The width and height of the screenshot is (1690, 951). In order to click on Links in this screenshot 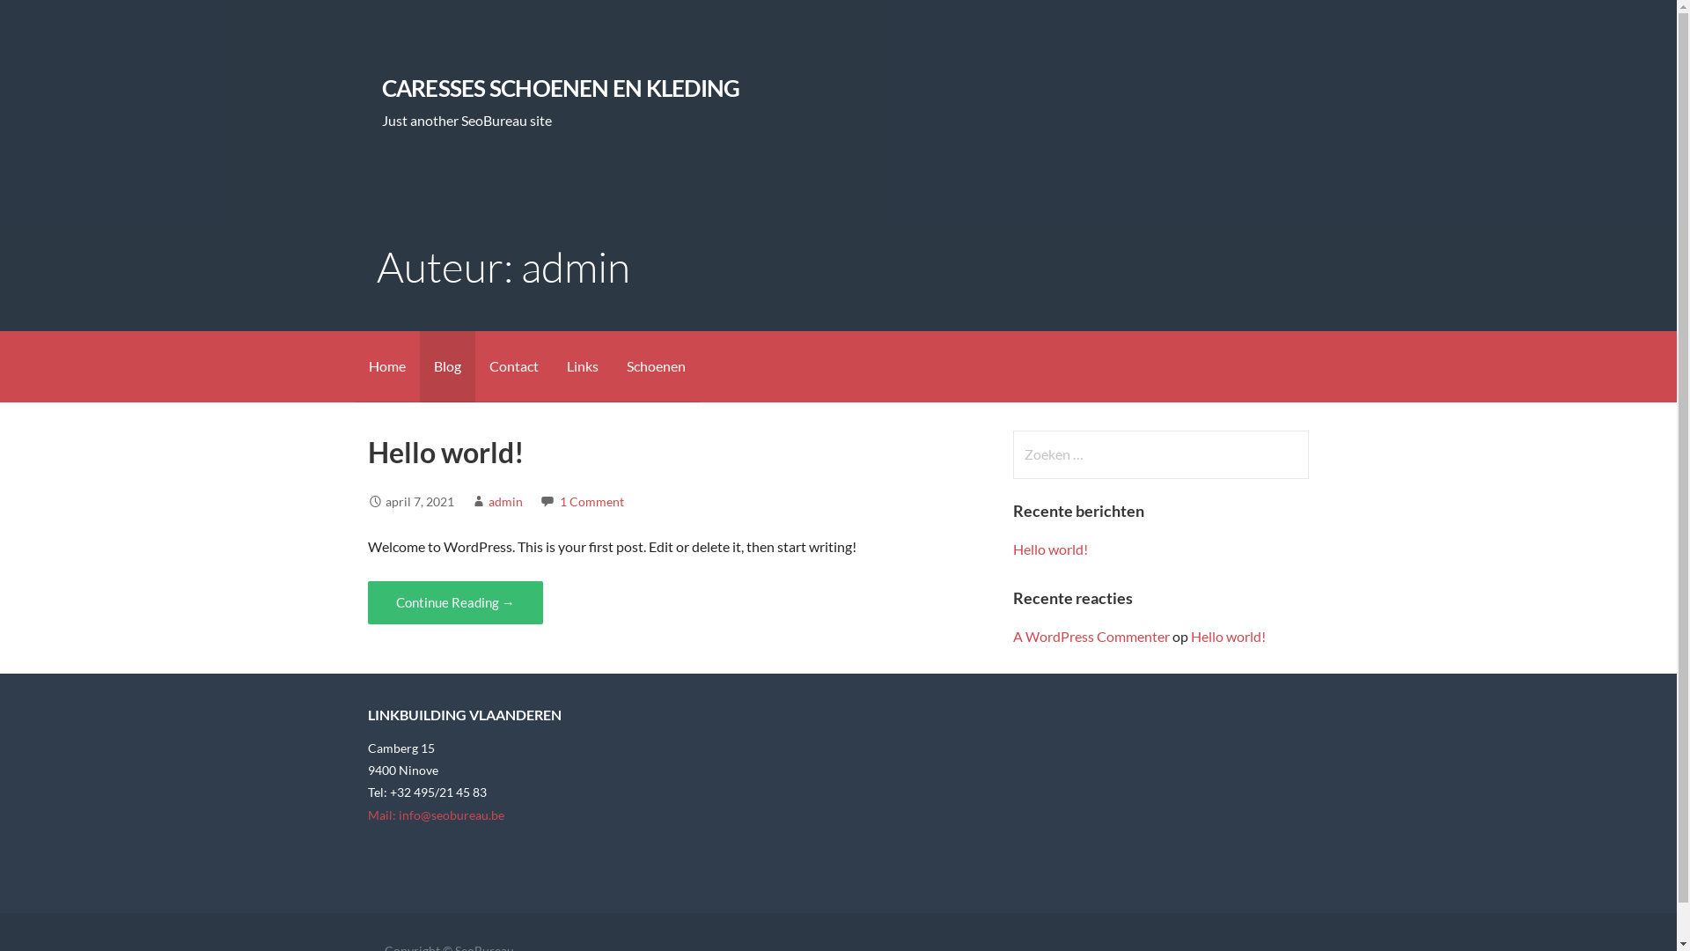, I will do `click(583, 366)`.